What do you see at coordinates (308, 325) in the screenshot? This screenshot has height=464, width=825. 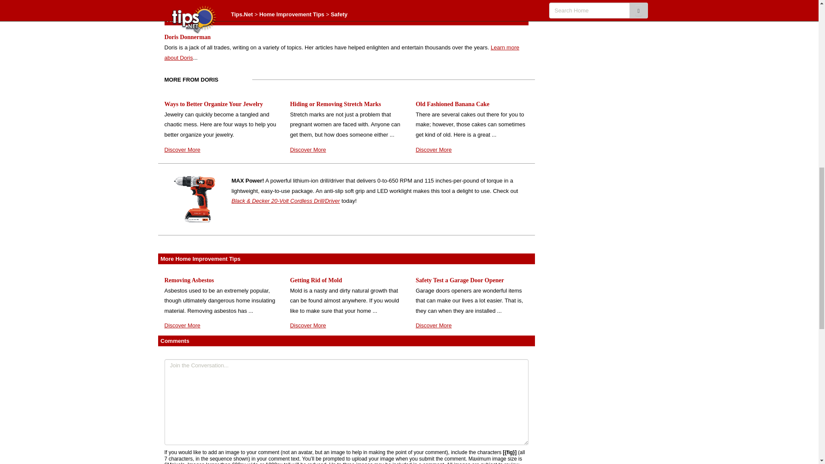 I see `Discover More` at bounding box center [308, 325].